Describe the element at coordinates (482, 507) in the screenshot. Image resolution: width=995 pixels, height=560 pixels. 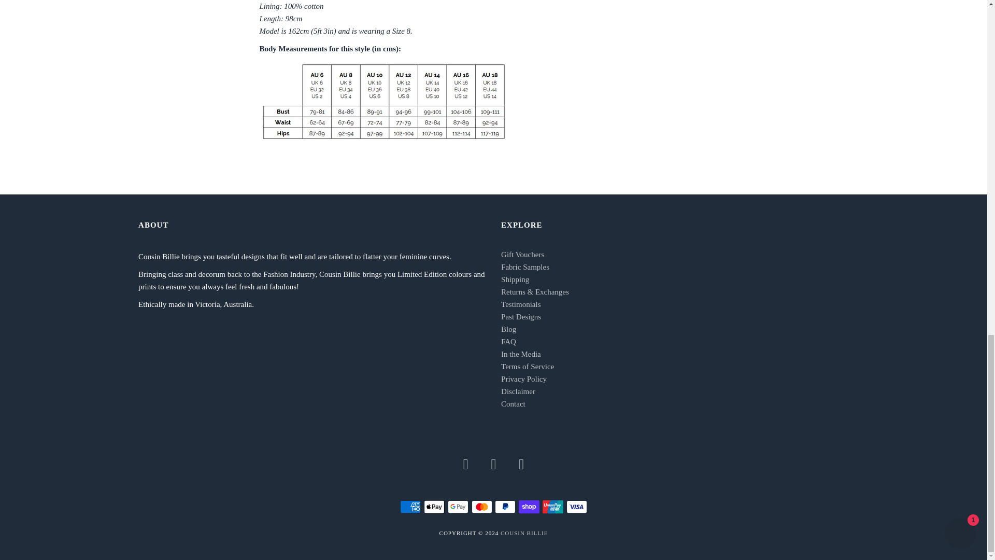
I see `Mastercard` at that location.